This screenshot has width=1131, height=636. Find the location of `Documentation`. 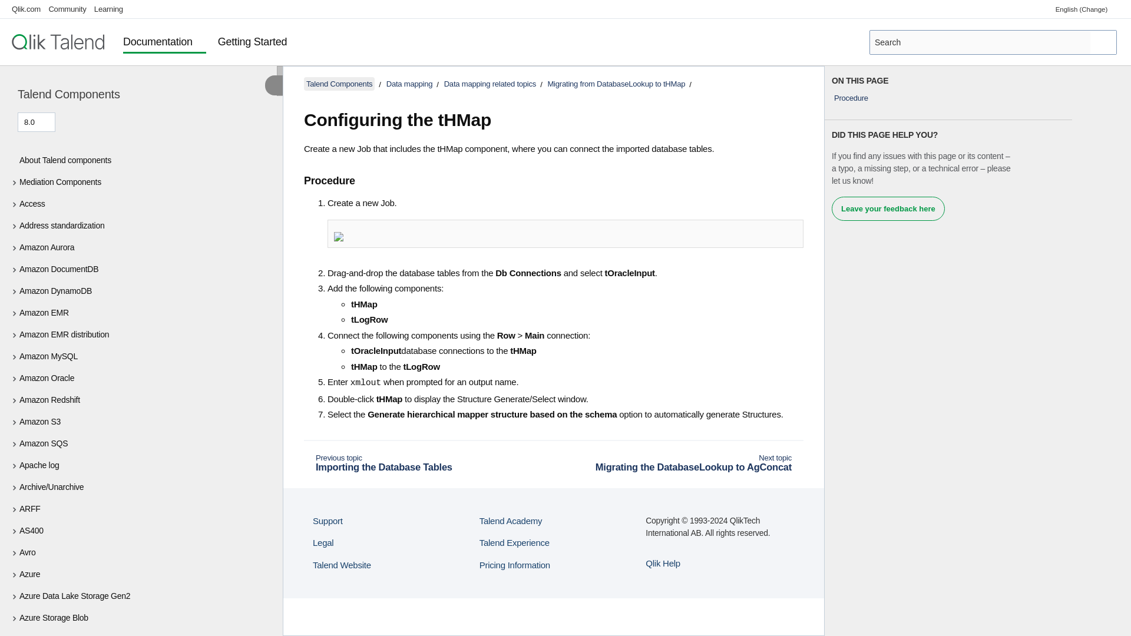

Documentation is located at coordinates (164, 42).